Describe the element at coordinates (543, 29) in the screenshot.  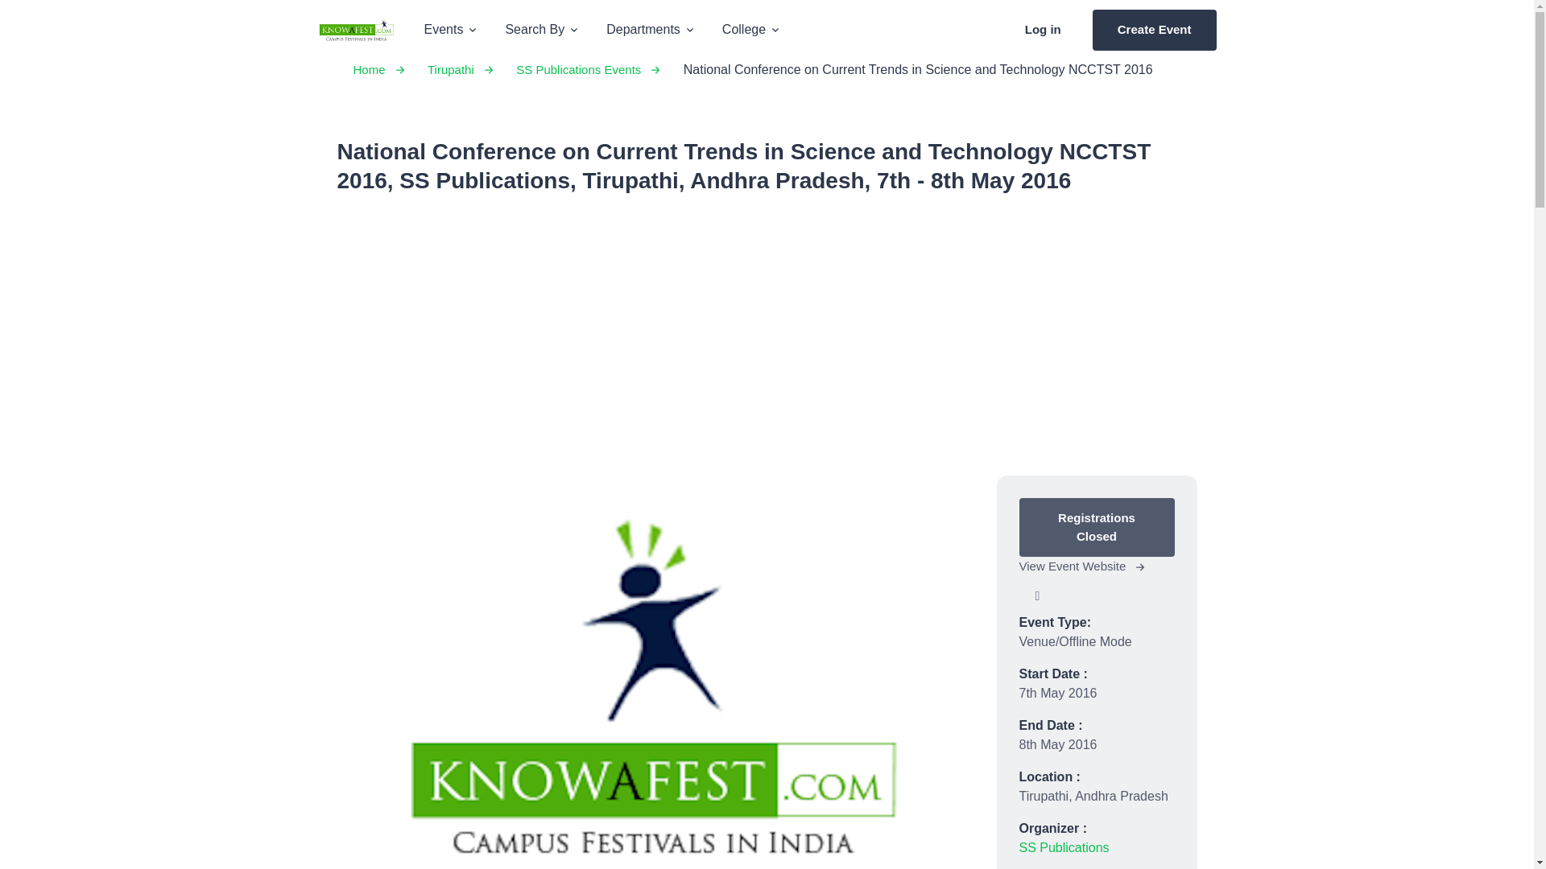
I see `Search By` at that location.